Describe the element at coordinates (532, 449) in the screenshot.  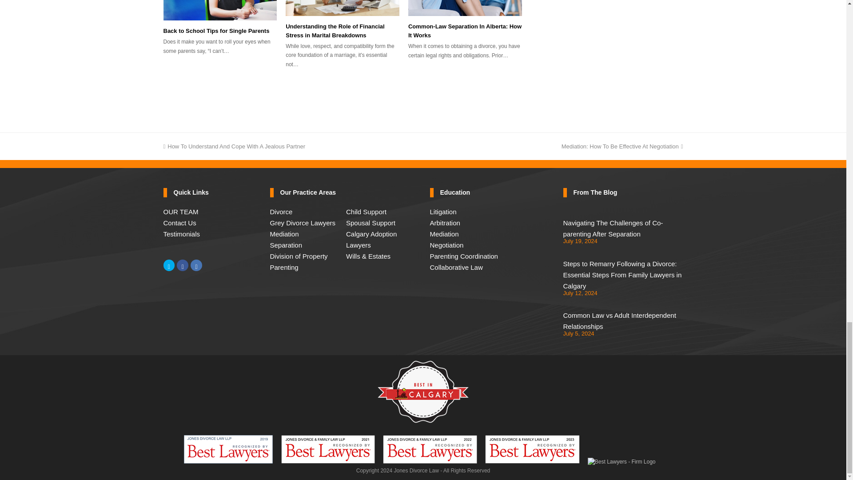
I see `Best Lawyers - Lawyer Logo` at that location.